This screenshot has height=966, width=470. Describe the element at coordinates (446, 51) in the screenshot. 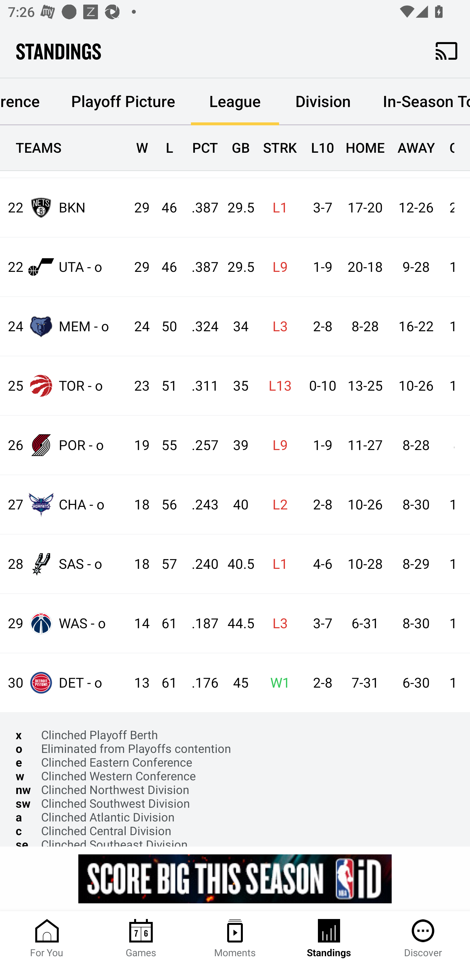

I see `Cast. Disconnected` at that location.